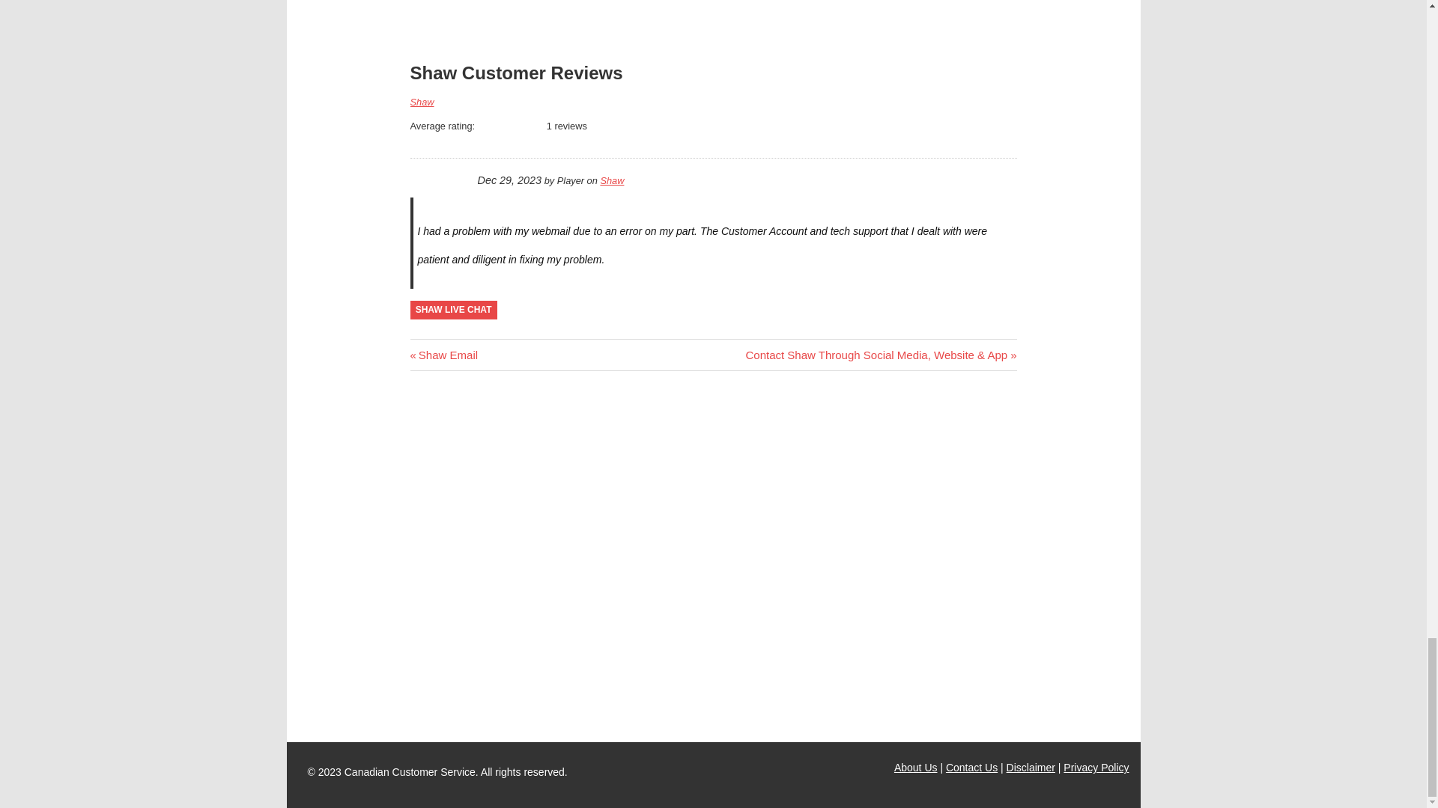  I want to click on Advertisement, so click(972, 768).